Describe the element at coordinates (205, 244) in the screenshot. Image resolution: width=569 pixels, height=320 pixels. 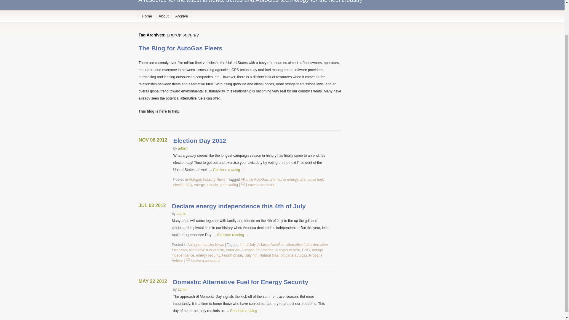
I see `Autogas Industry News` at that location.